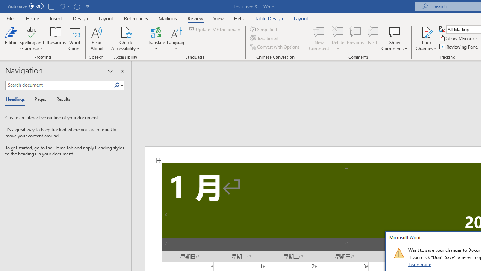  What do you see at coordinates (301, 18) in the screenshot?
I see `Layout` at bounding box center [301, 18].